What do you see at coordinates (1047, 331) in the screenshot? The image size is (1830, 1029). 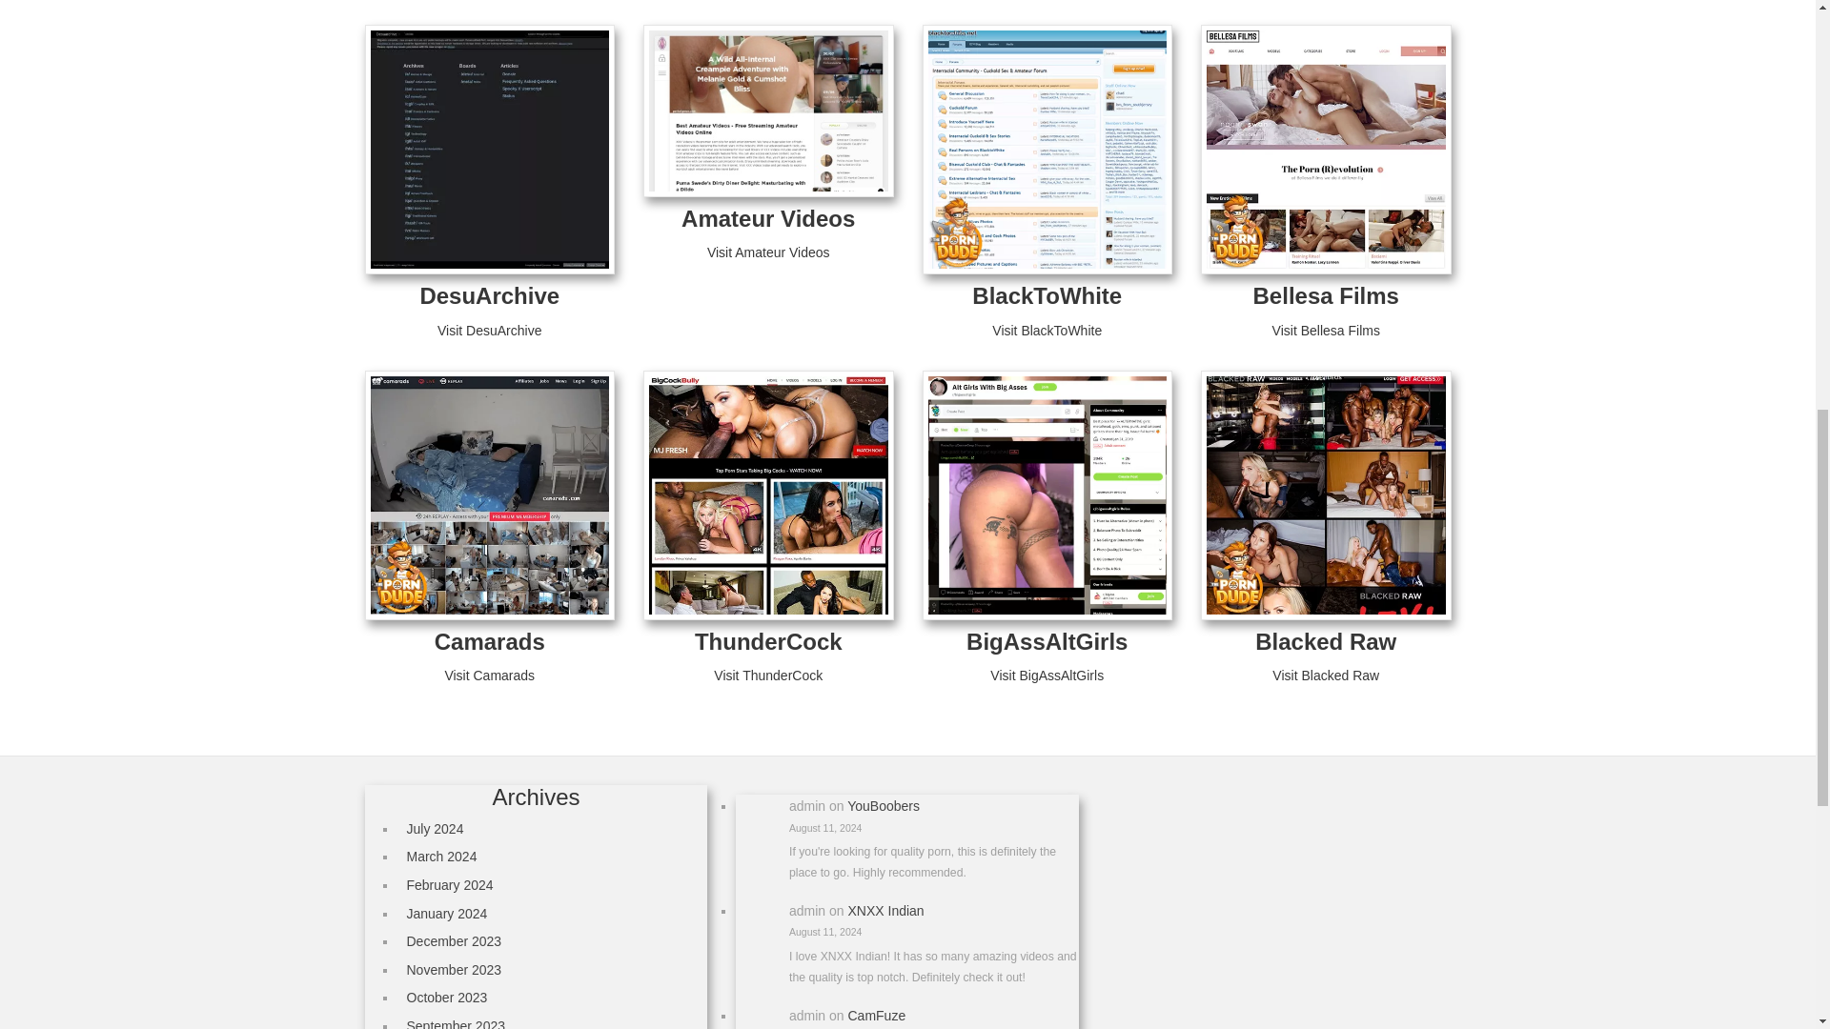 I see `Visit BlackToWhite` at bounding box center [1047, 331].